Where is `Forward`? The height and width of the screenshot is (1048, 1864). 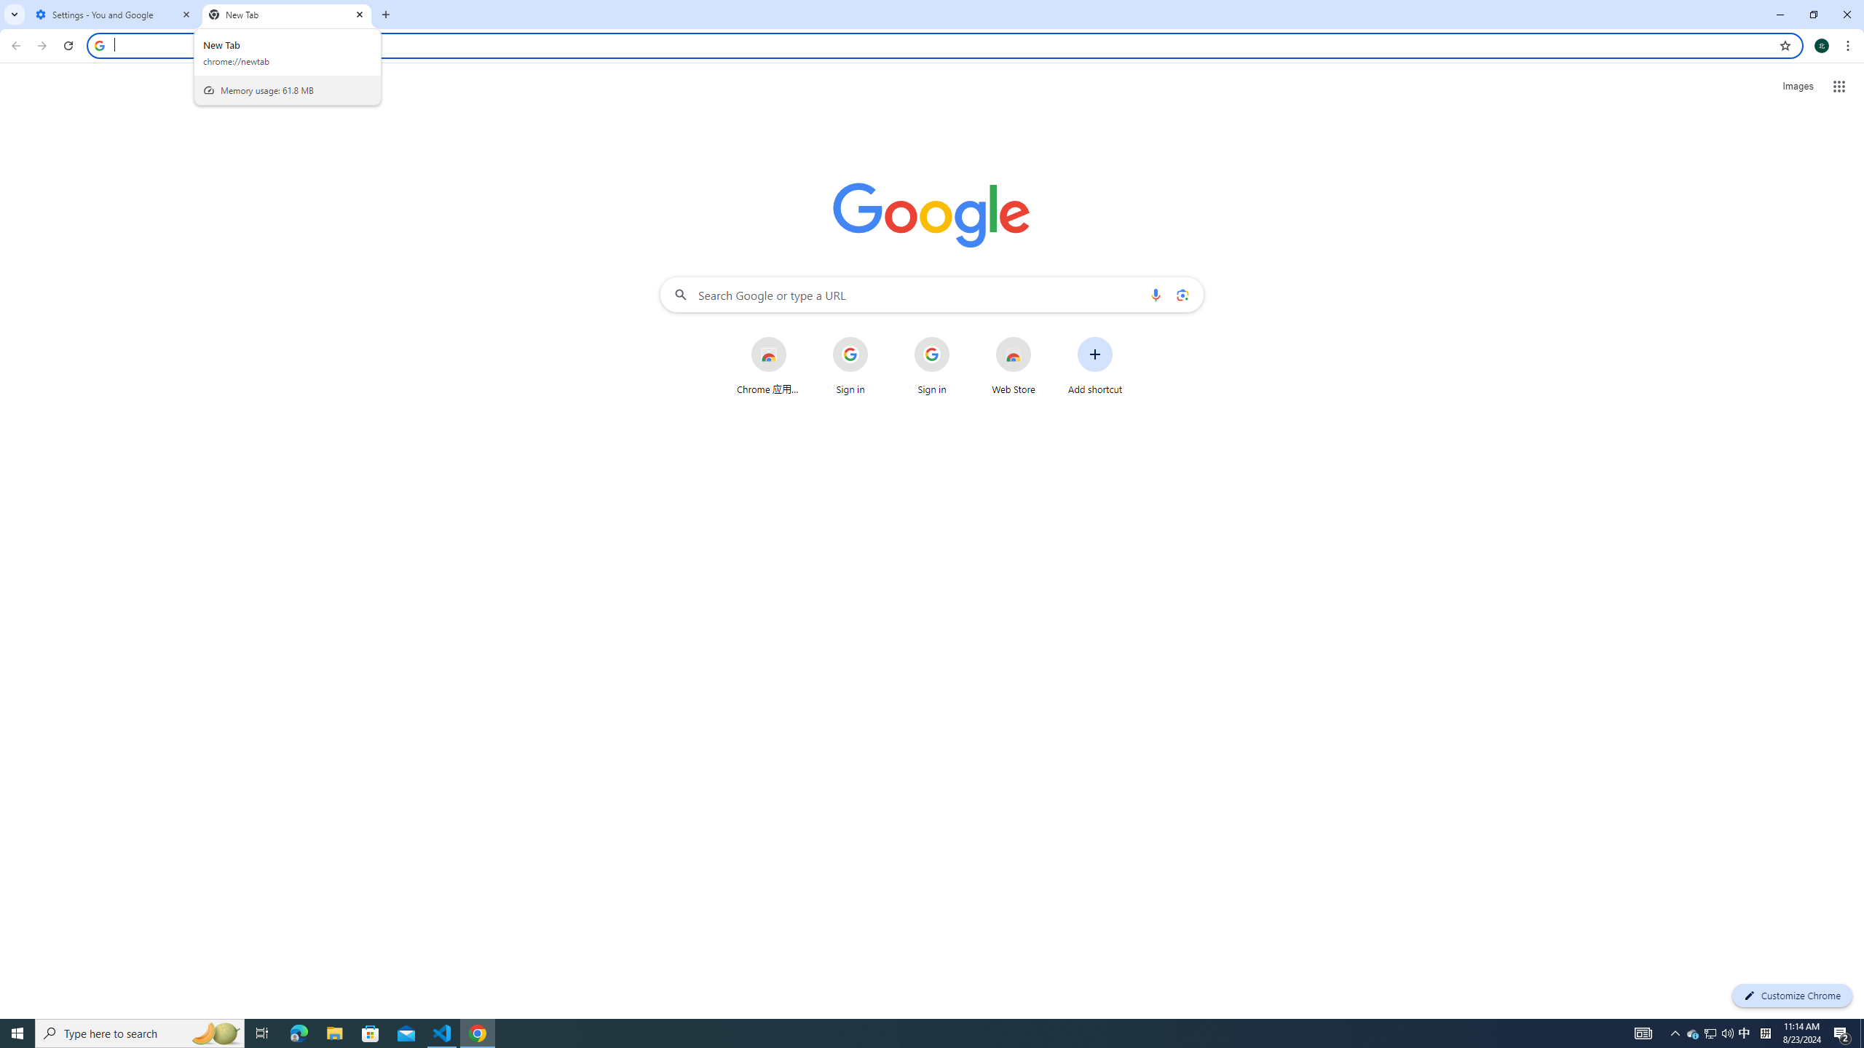 Forward is located at coordinates (42, 46).